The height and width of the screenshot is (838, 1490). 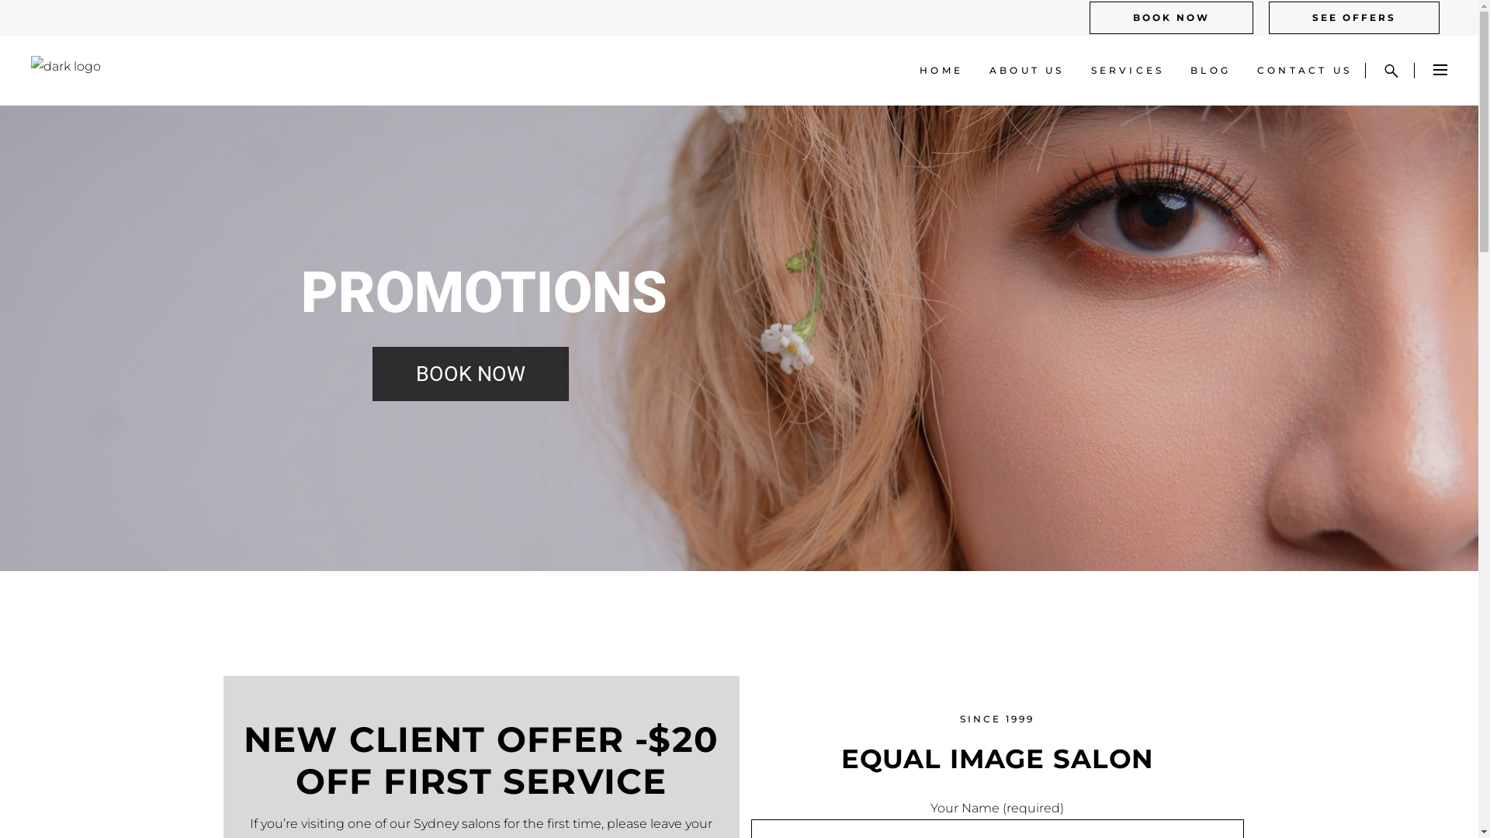 What do you see at coordinates (941, 71) in the screenshot?
I see `HOME` at bounding box center [941, 71].